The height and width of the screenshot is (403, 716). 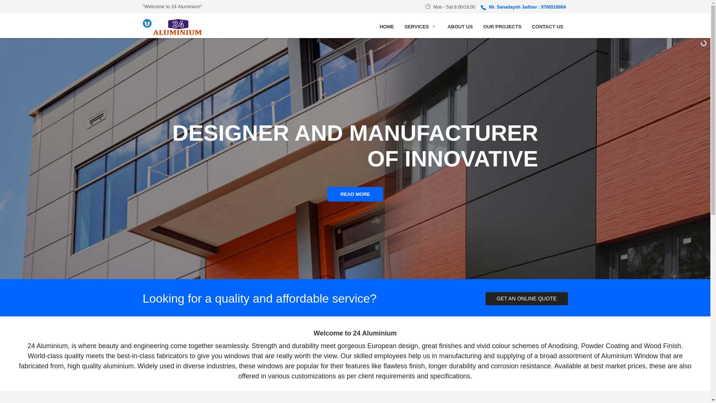 I want to click on Apps Techno Pvt. Ltd., so click(x=427, y=396).